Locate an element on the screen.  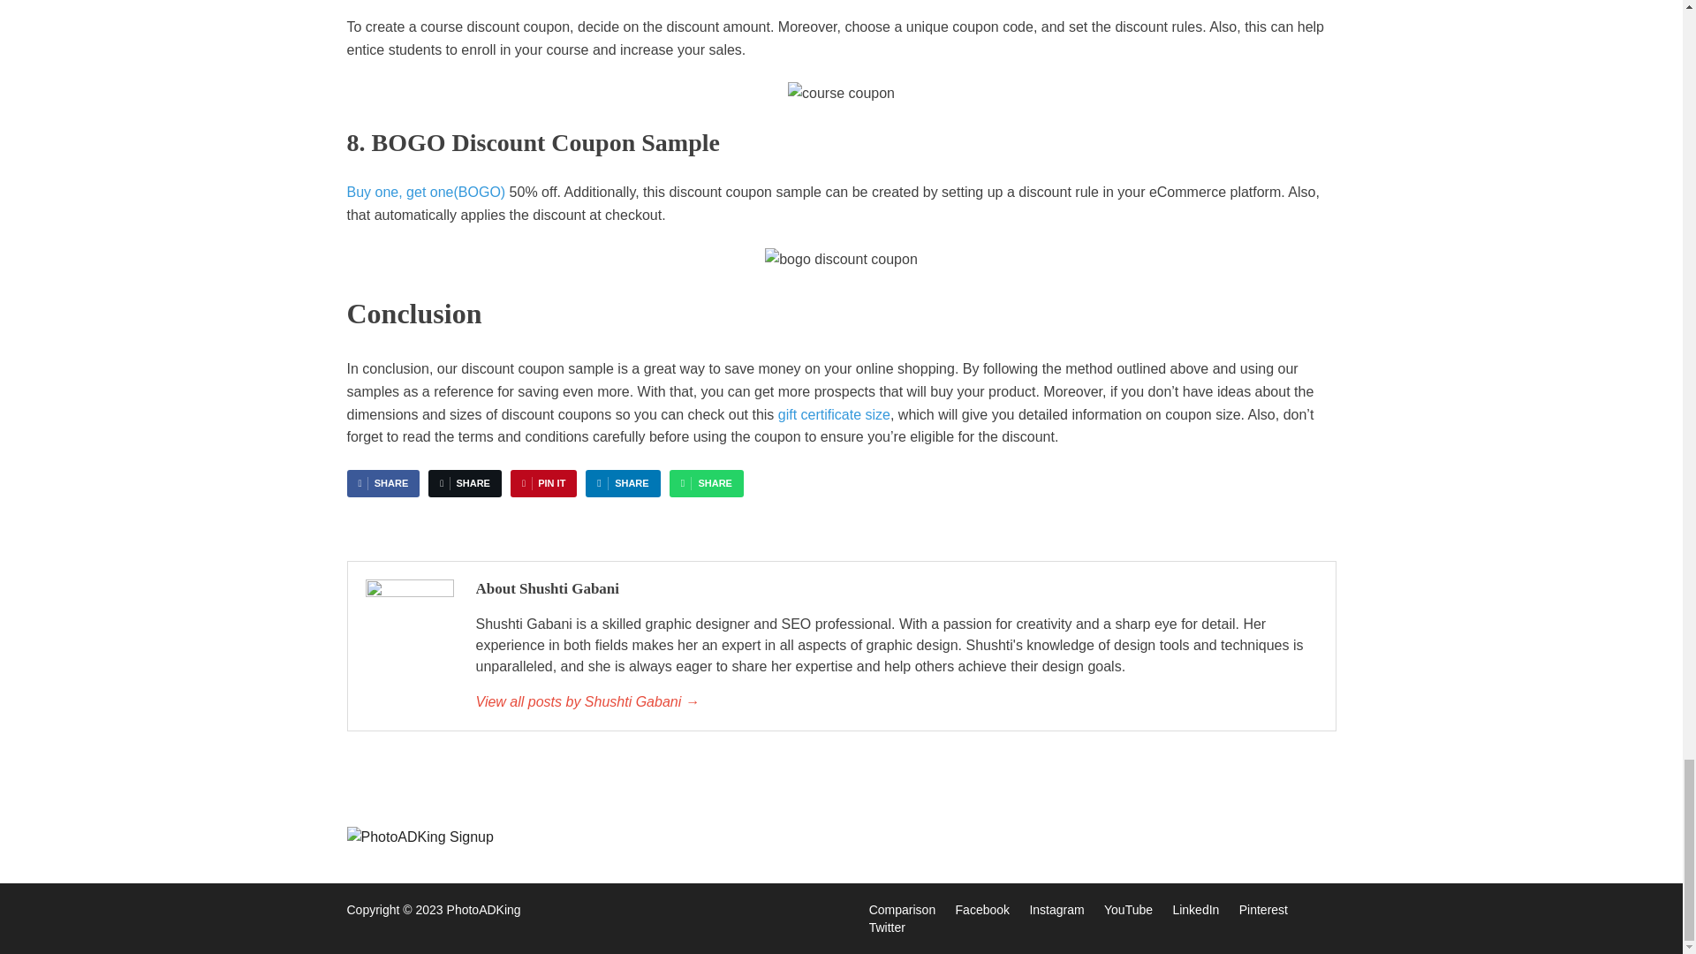
PhotoADKing is located at coordinates (484, 909).